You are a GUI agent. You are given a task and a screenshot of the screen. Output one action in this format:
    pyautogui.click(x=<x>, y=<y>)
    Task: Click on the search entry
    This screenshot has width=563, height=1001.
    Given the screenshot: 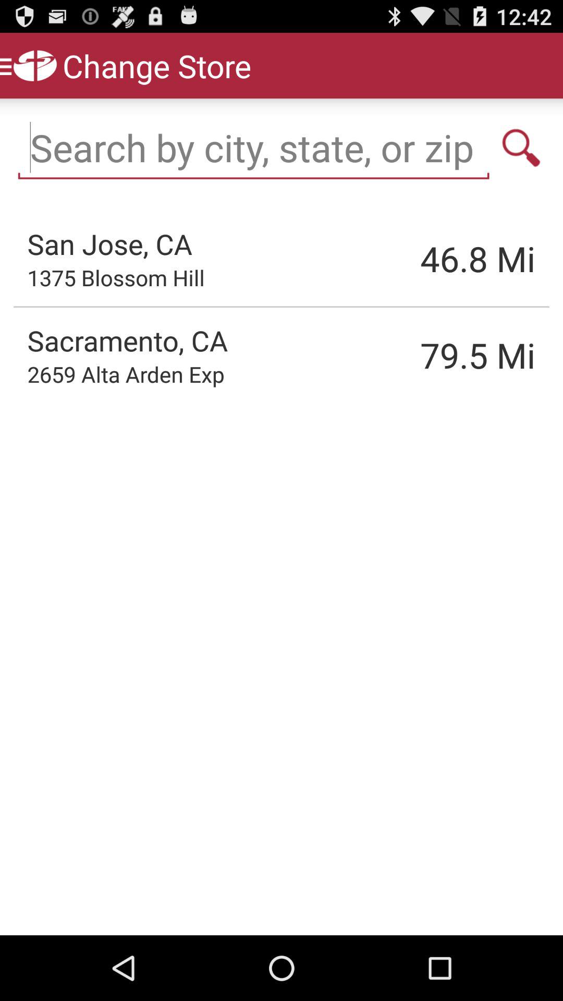 What is the action you would take?
    pyautogui.click(x=521, y=148)
    